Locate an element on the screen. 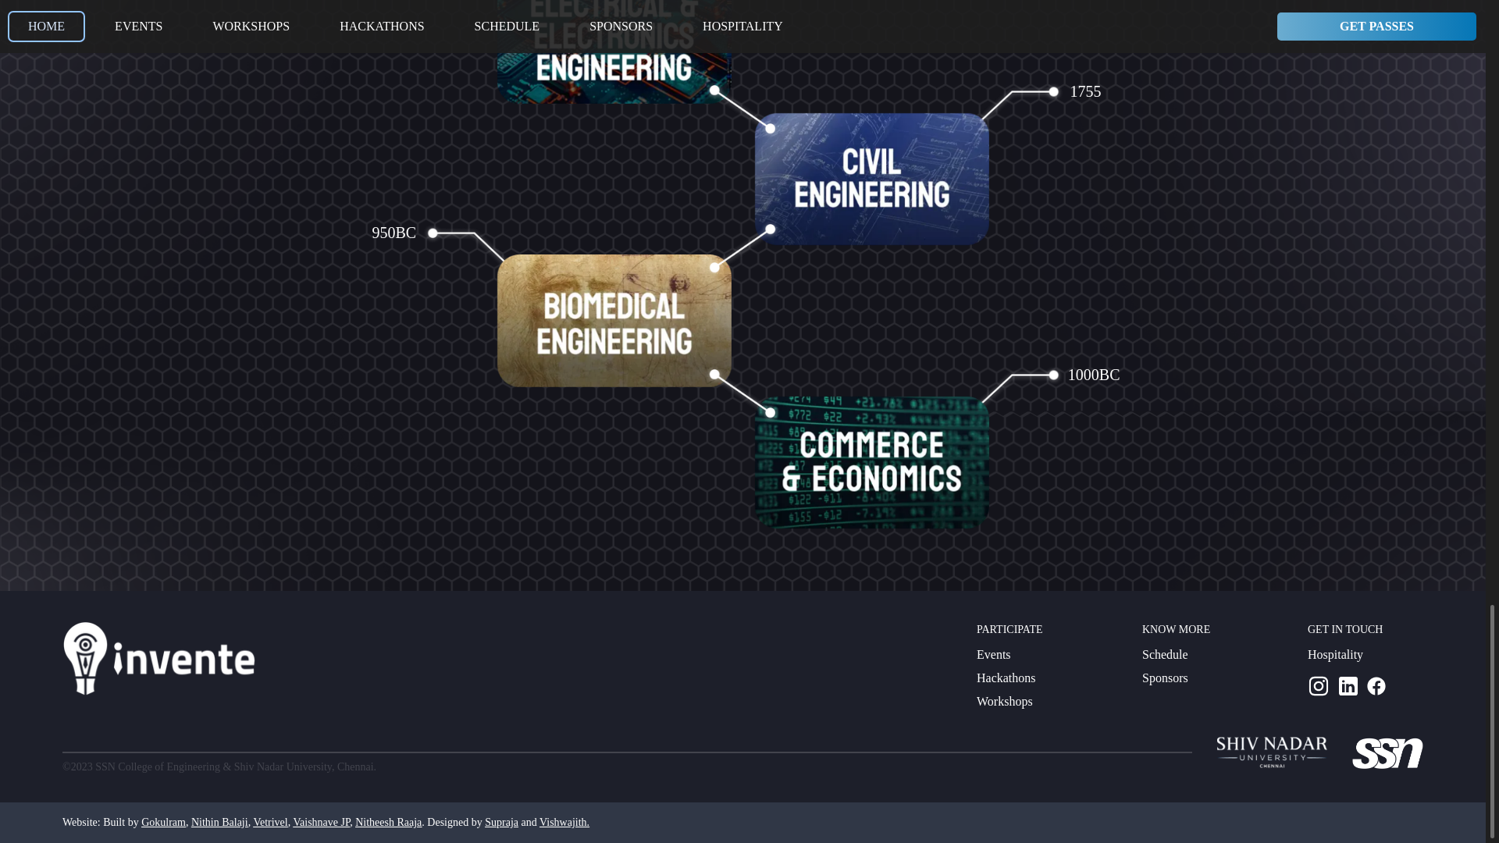 The image size is (1499, 843). Workshops is located at coordinates (1004, 701).